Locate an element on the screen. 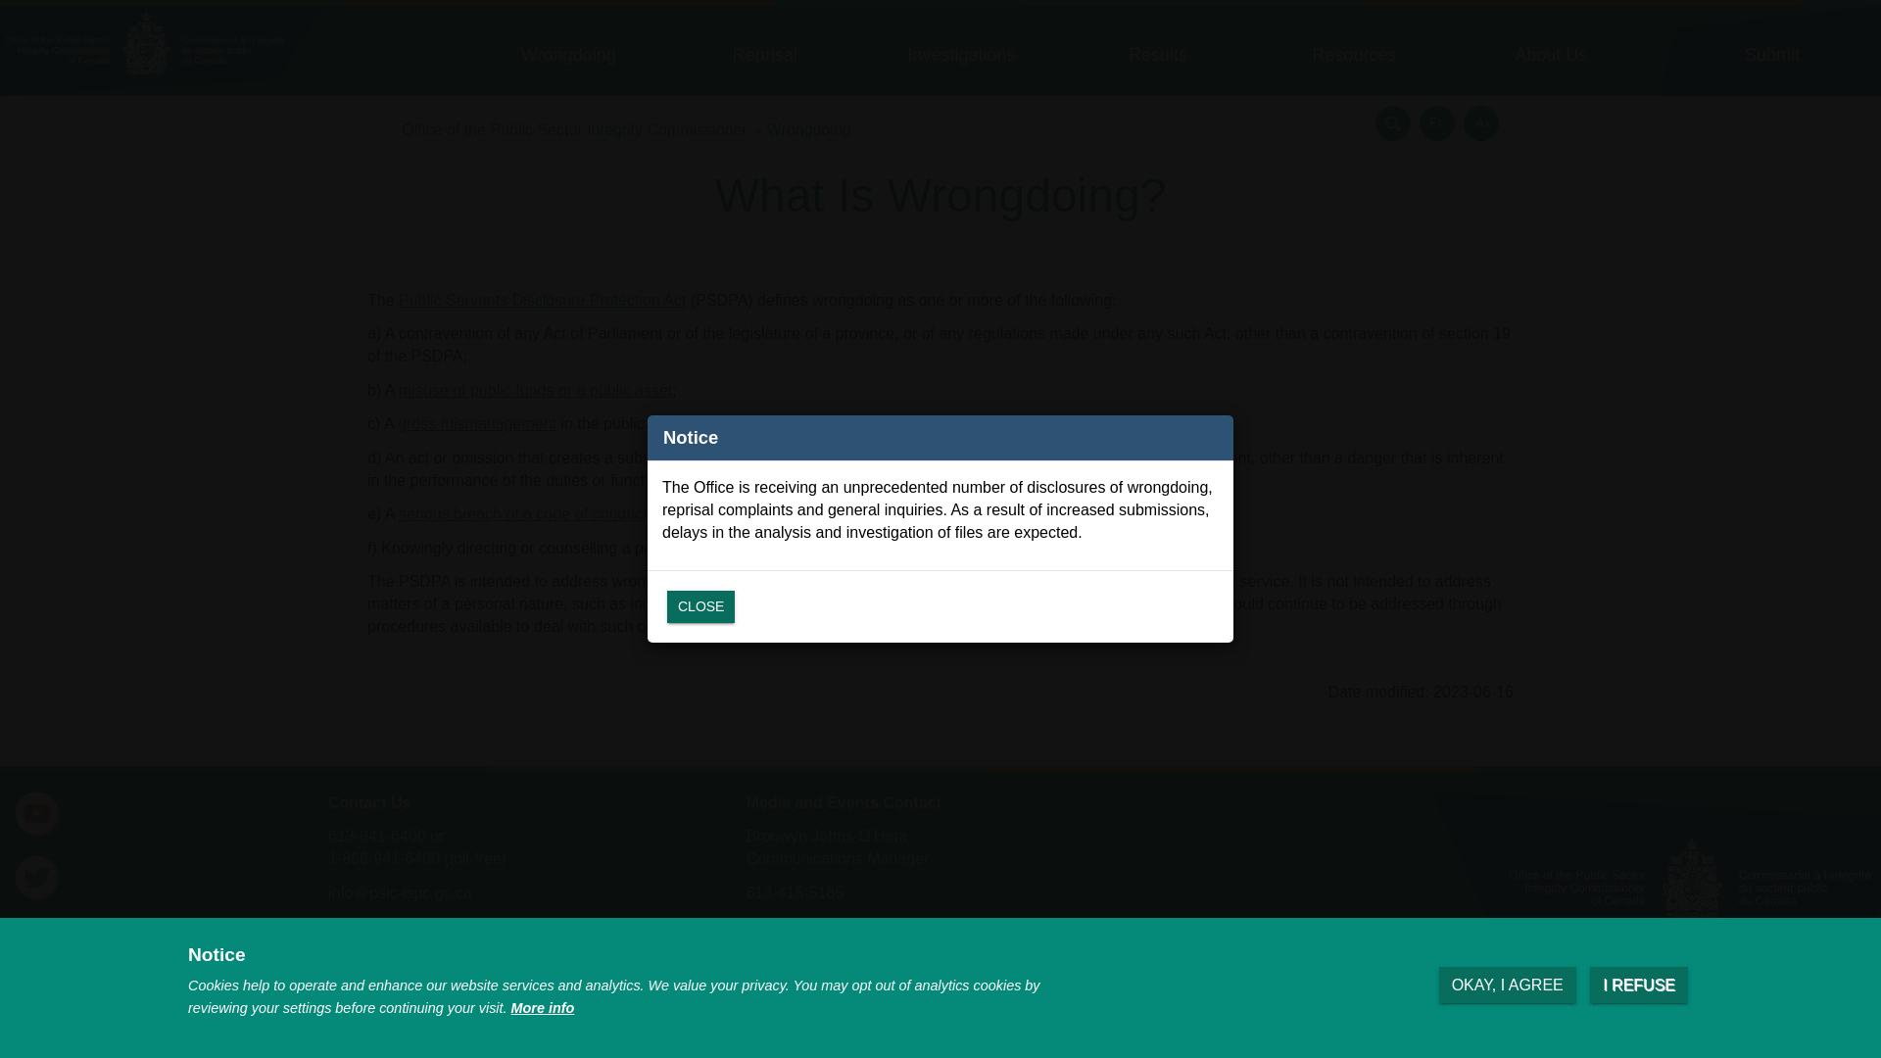 The image size is (1881, 1058). Reprisal is located at coordinates (765, 61).